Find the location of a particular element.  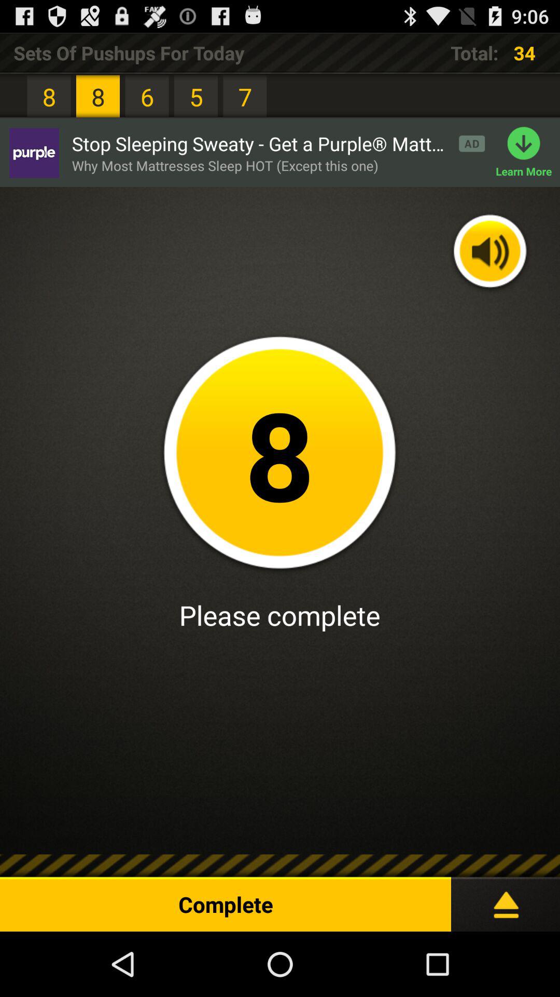

turn on the app next to stop sleeping sweaty is located at coordinates (528, 153).